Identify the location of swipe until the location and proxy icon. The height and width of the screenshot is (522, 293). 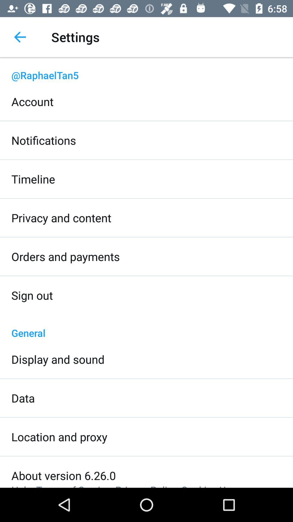
(59, 437).